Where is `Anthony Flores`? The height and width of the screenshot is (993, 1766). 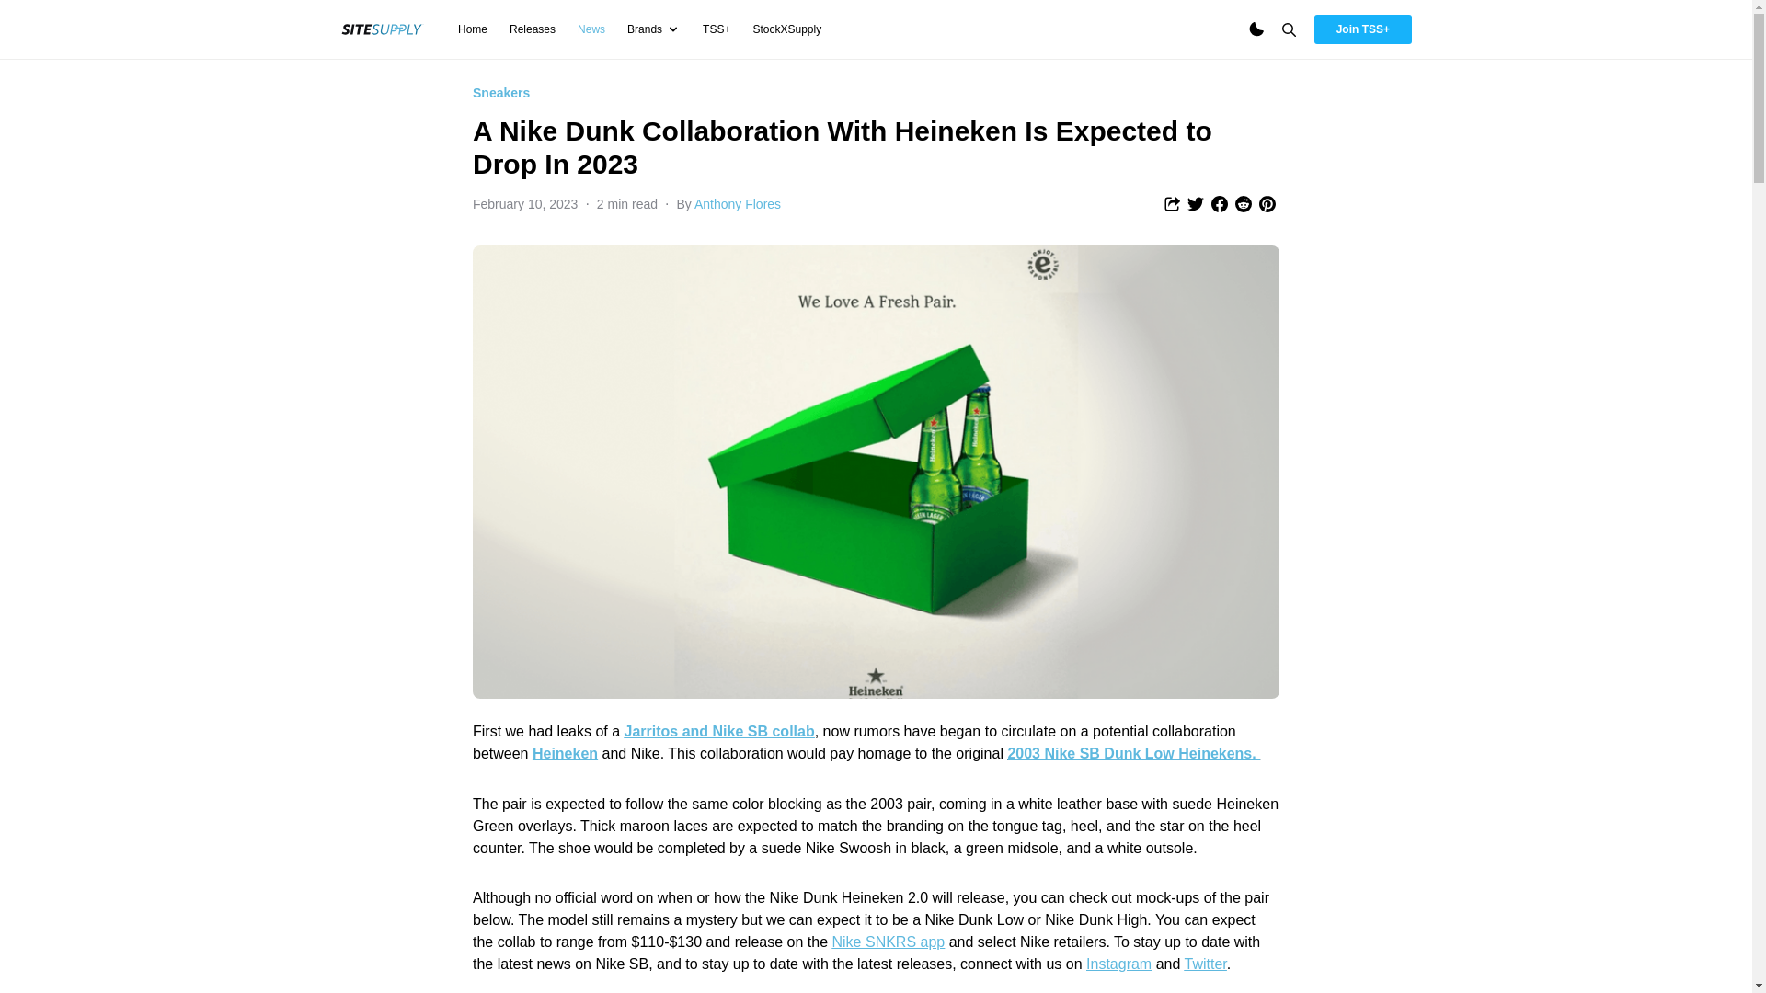
Anthony Flores is located at coordinates (737, 204).